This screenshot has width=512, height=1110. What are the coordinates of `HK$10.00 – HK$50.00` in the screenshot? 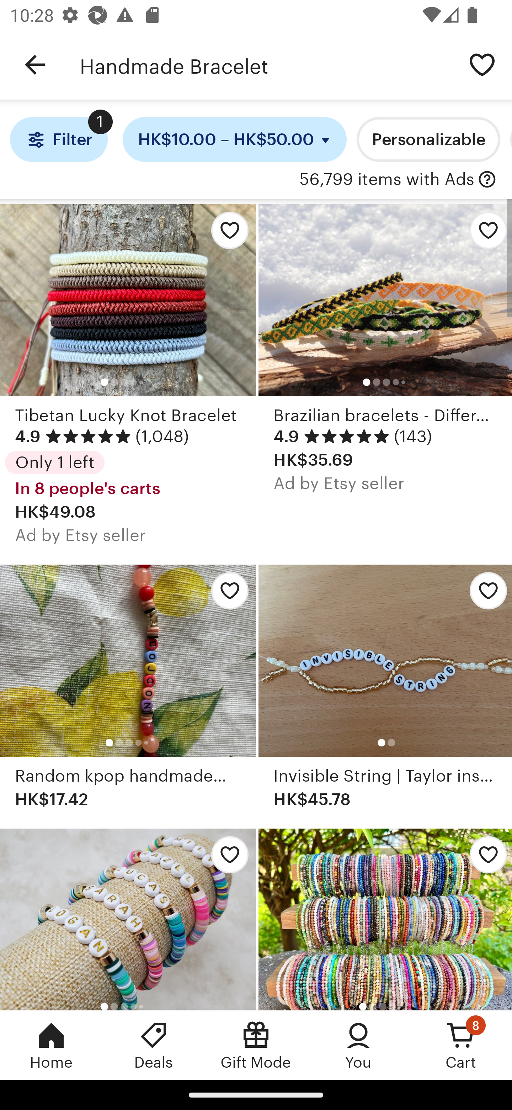 It's located at (235, 139).